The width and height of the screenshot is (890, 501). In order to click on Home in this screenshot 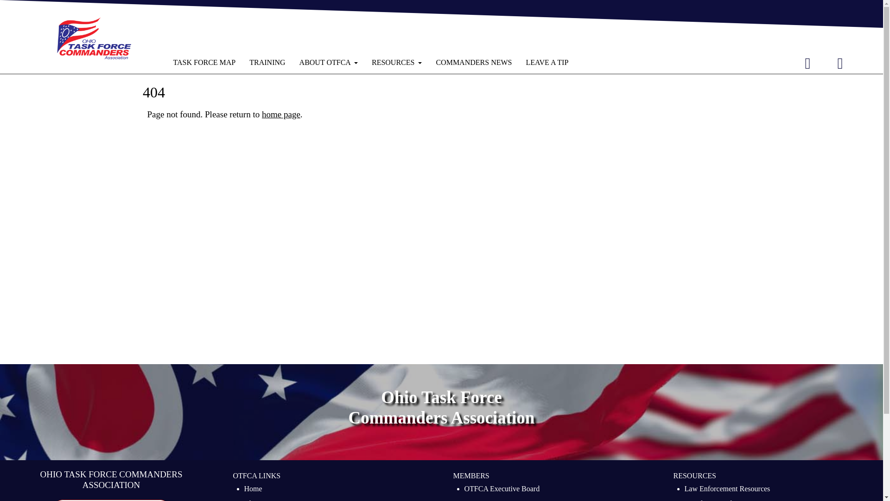, I will do `click(253, 490)`.